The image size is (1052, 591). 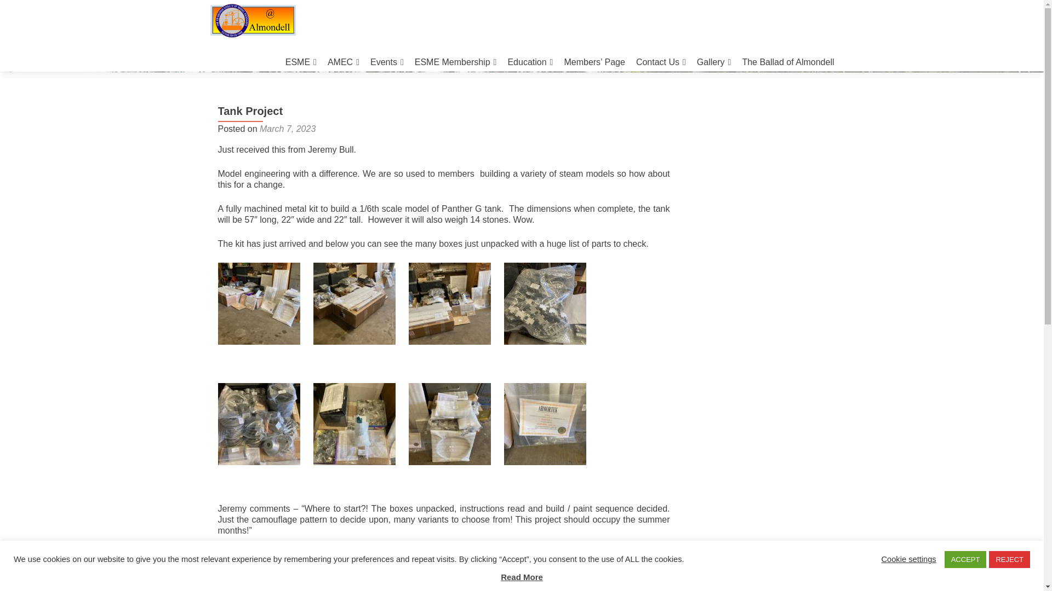 I want to click on Contact Us, so click(x=661, y=62).